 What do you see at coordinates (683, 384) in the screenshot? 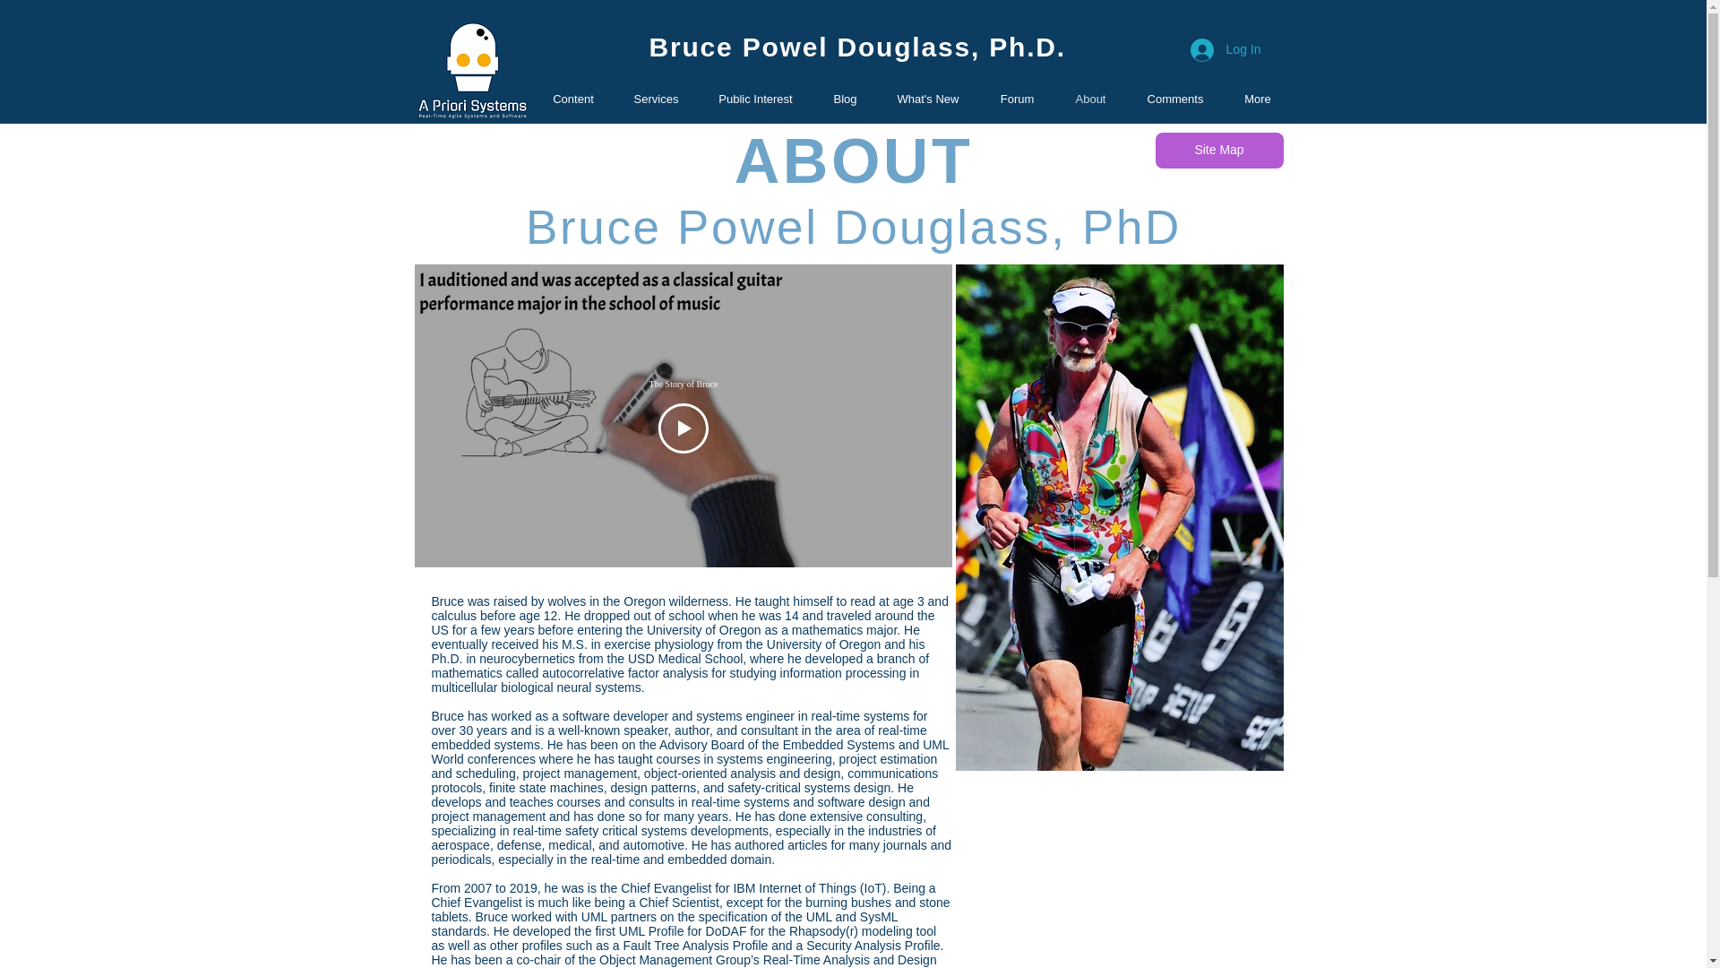
I see `The Story of Bruce` at bounding box center [683, 384].